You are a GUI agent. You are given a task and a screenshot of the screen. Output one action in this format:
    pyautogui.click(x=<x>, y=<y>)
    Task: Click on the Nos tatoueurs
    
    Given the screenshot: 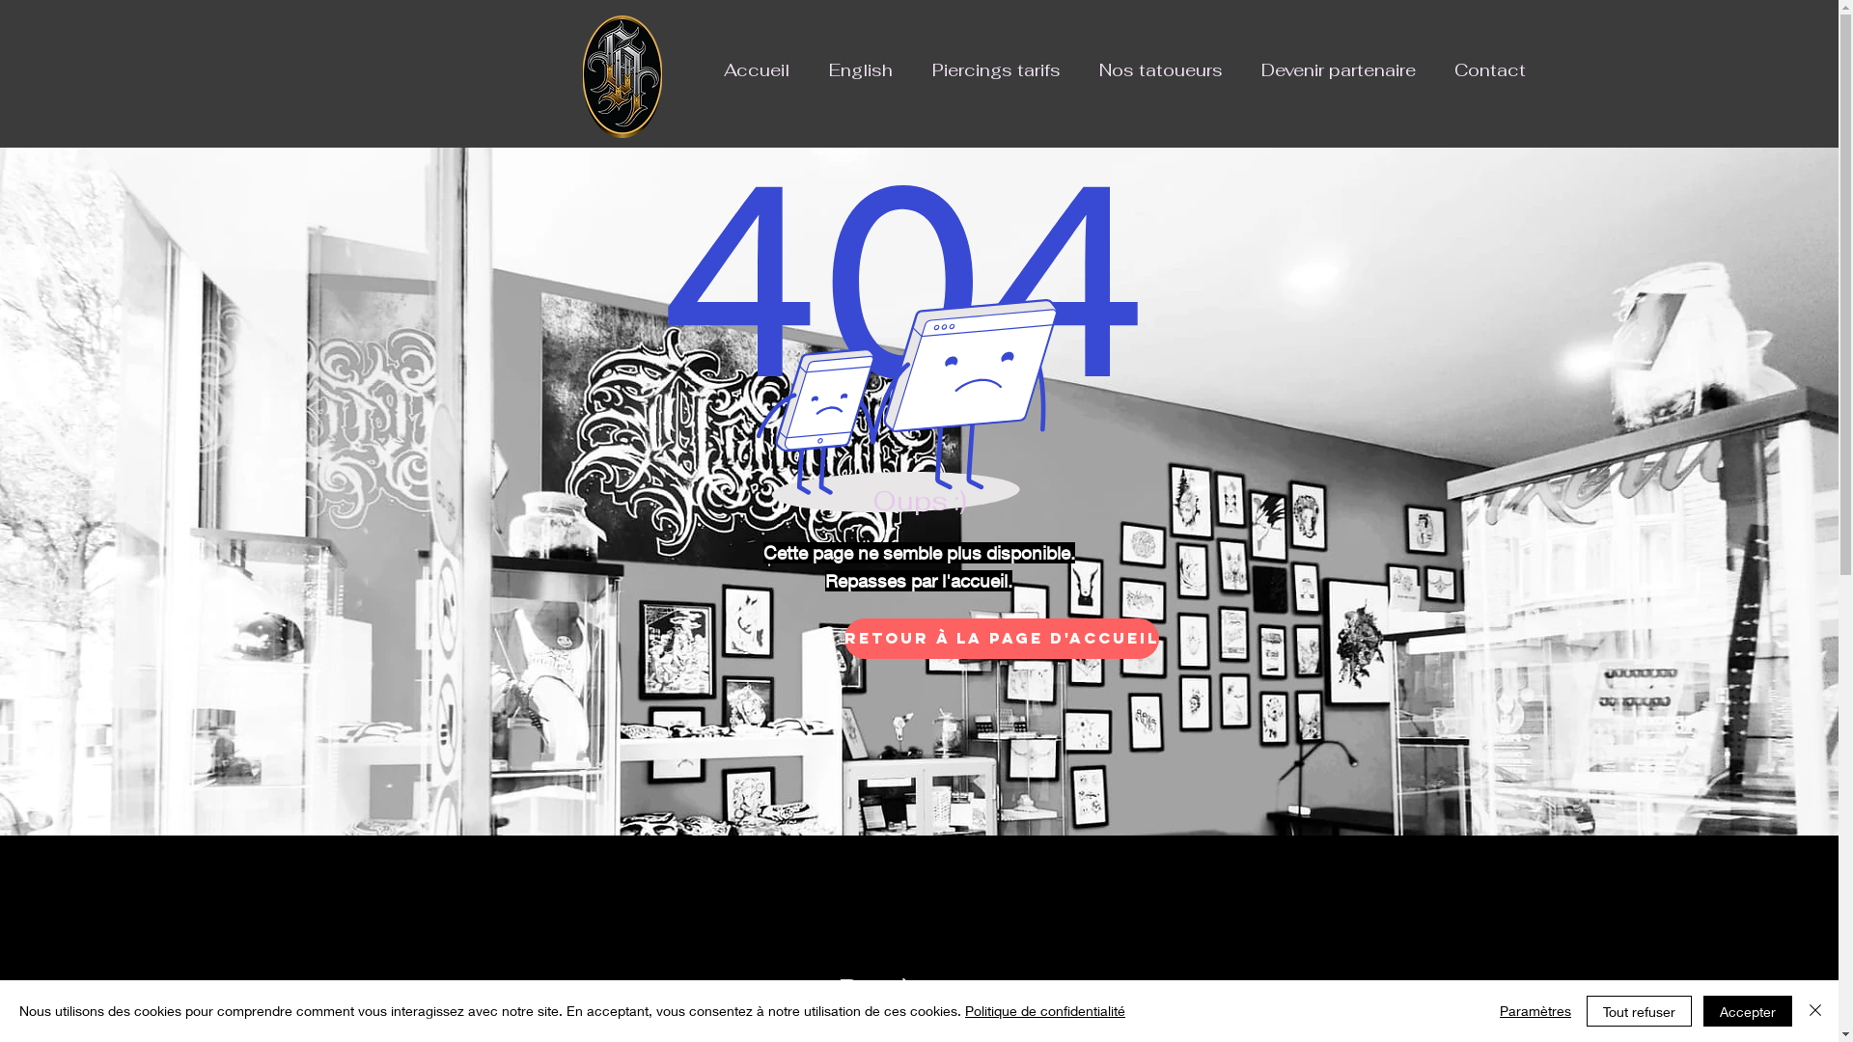 What is the action you would take?
    pyautogui.click(x=1161, y=70)
    